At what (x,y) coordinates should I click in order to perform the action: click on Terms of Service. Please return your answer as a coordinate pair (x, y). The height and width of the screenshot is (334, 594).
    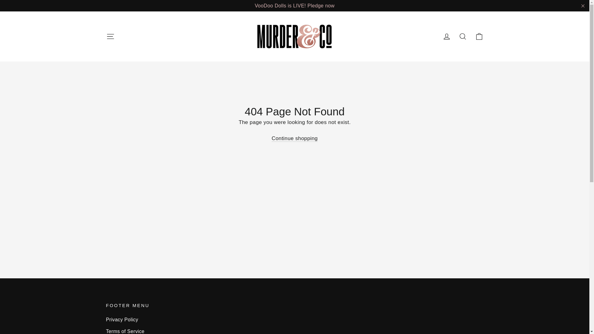
    Looking at the image, I should click on (295, 330).